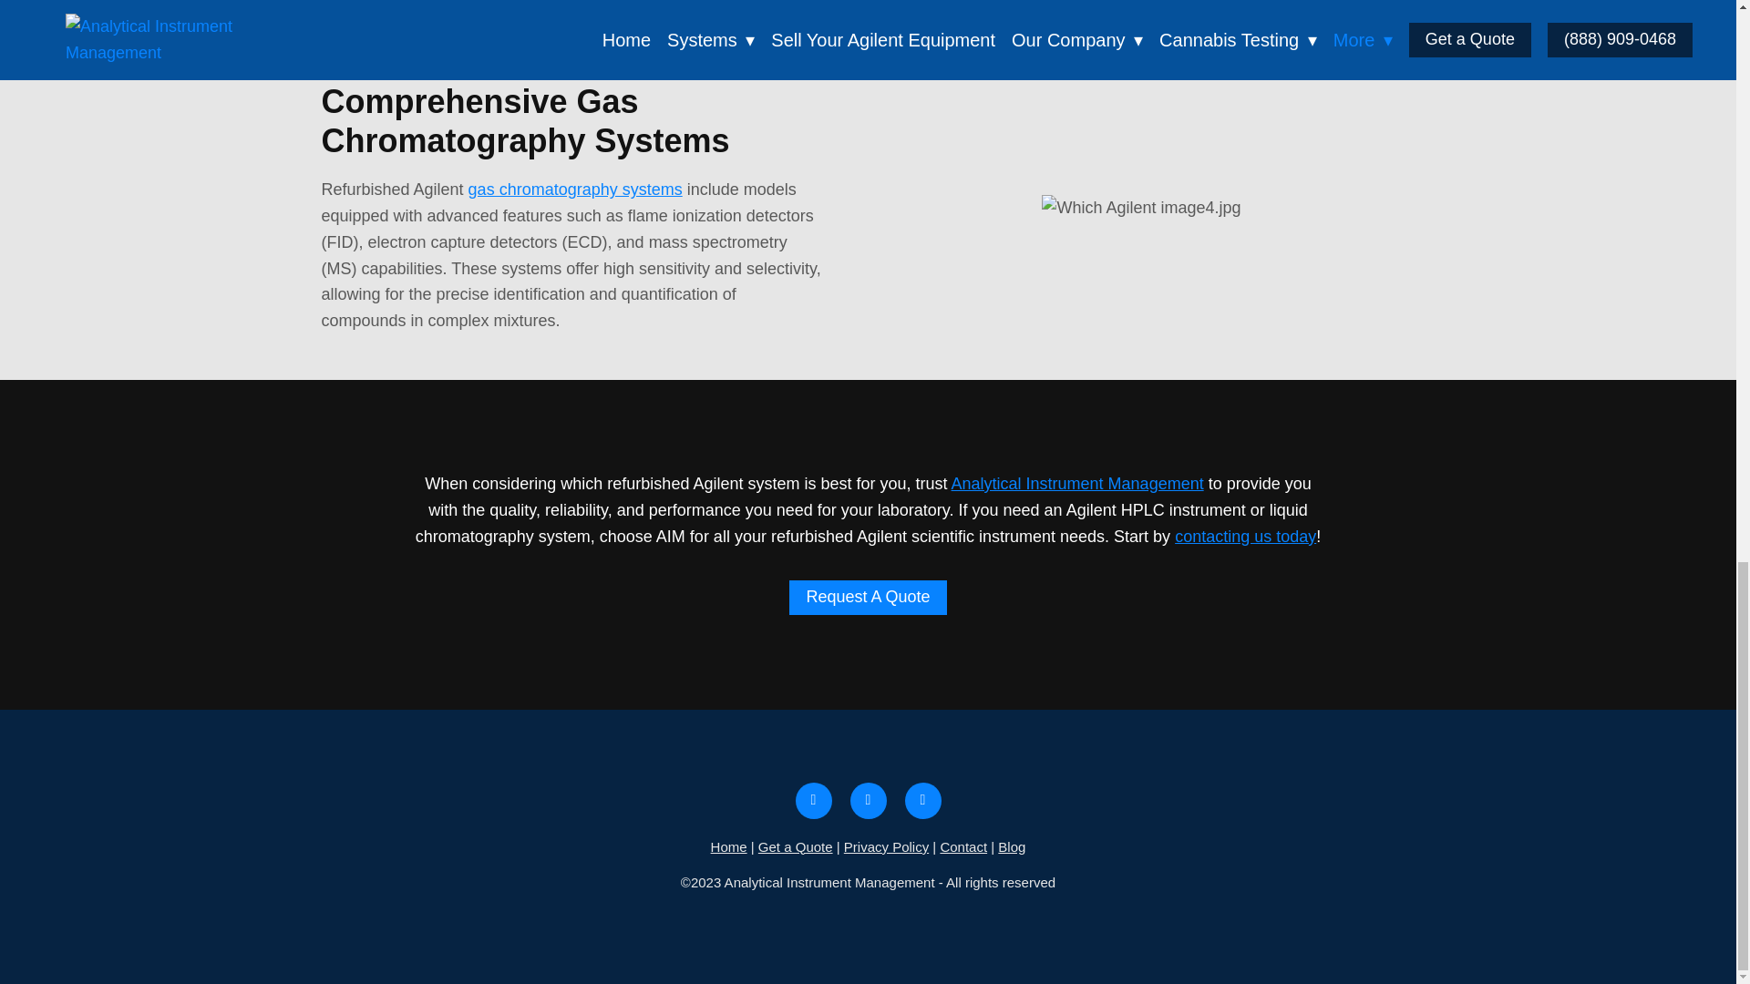 This screenshot has width=1750, height=984. I want to click on Request A Quote, so click(868, 598).